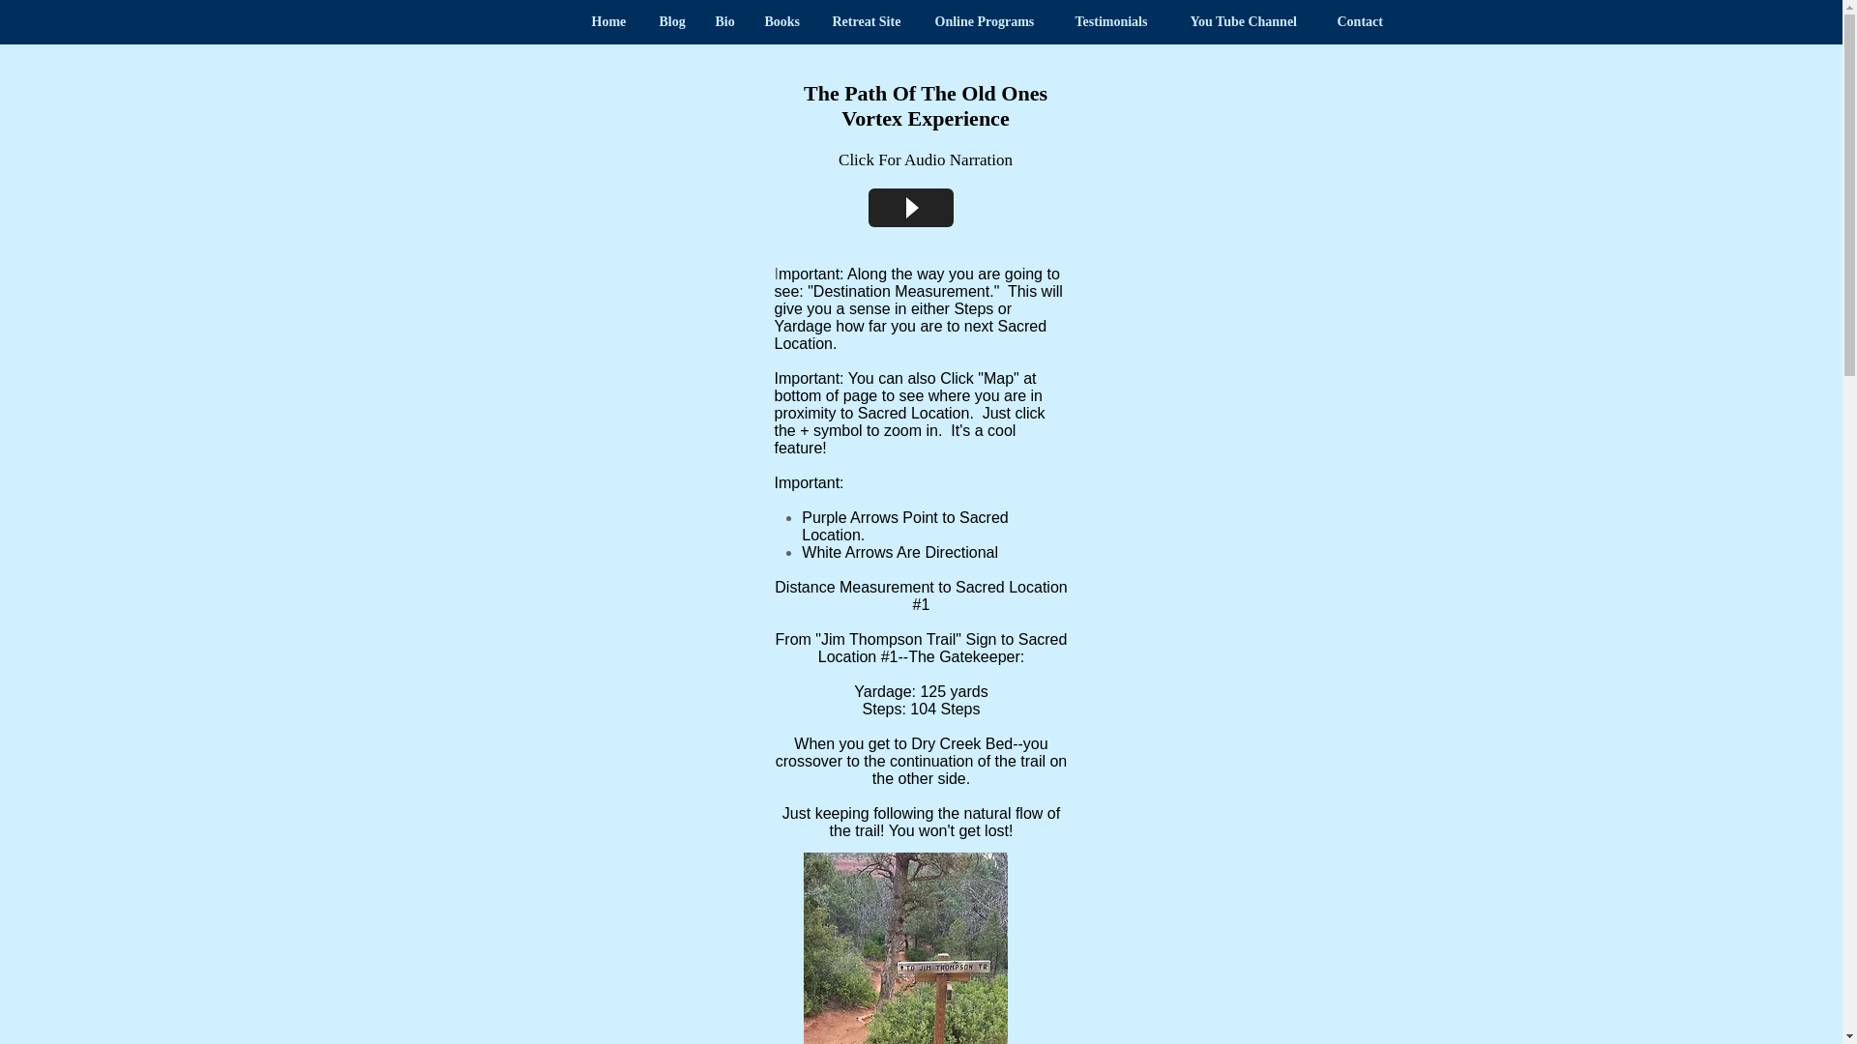  I want to click on Bio, so click(724, 21).